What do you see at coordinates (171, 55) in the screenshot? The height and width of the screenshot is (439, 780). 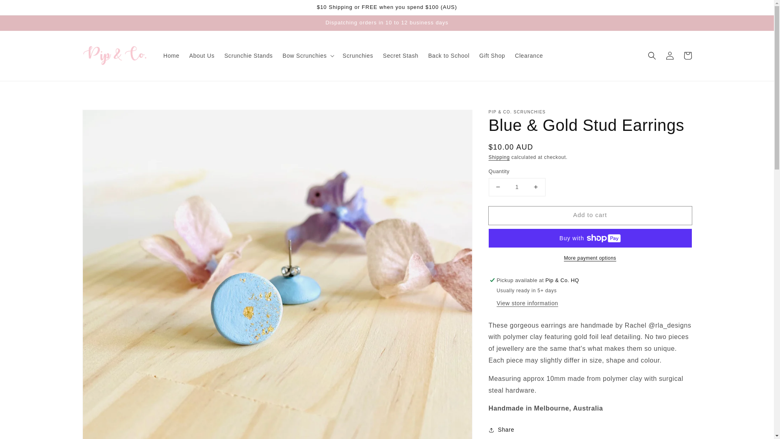 I see `Home` at bounding box center [171, 55].